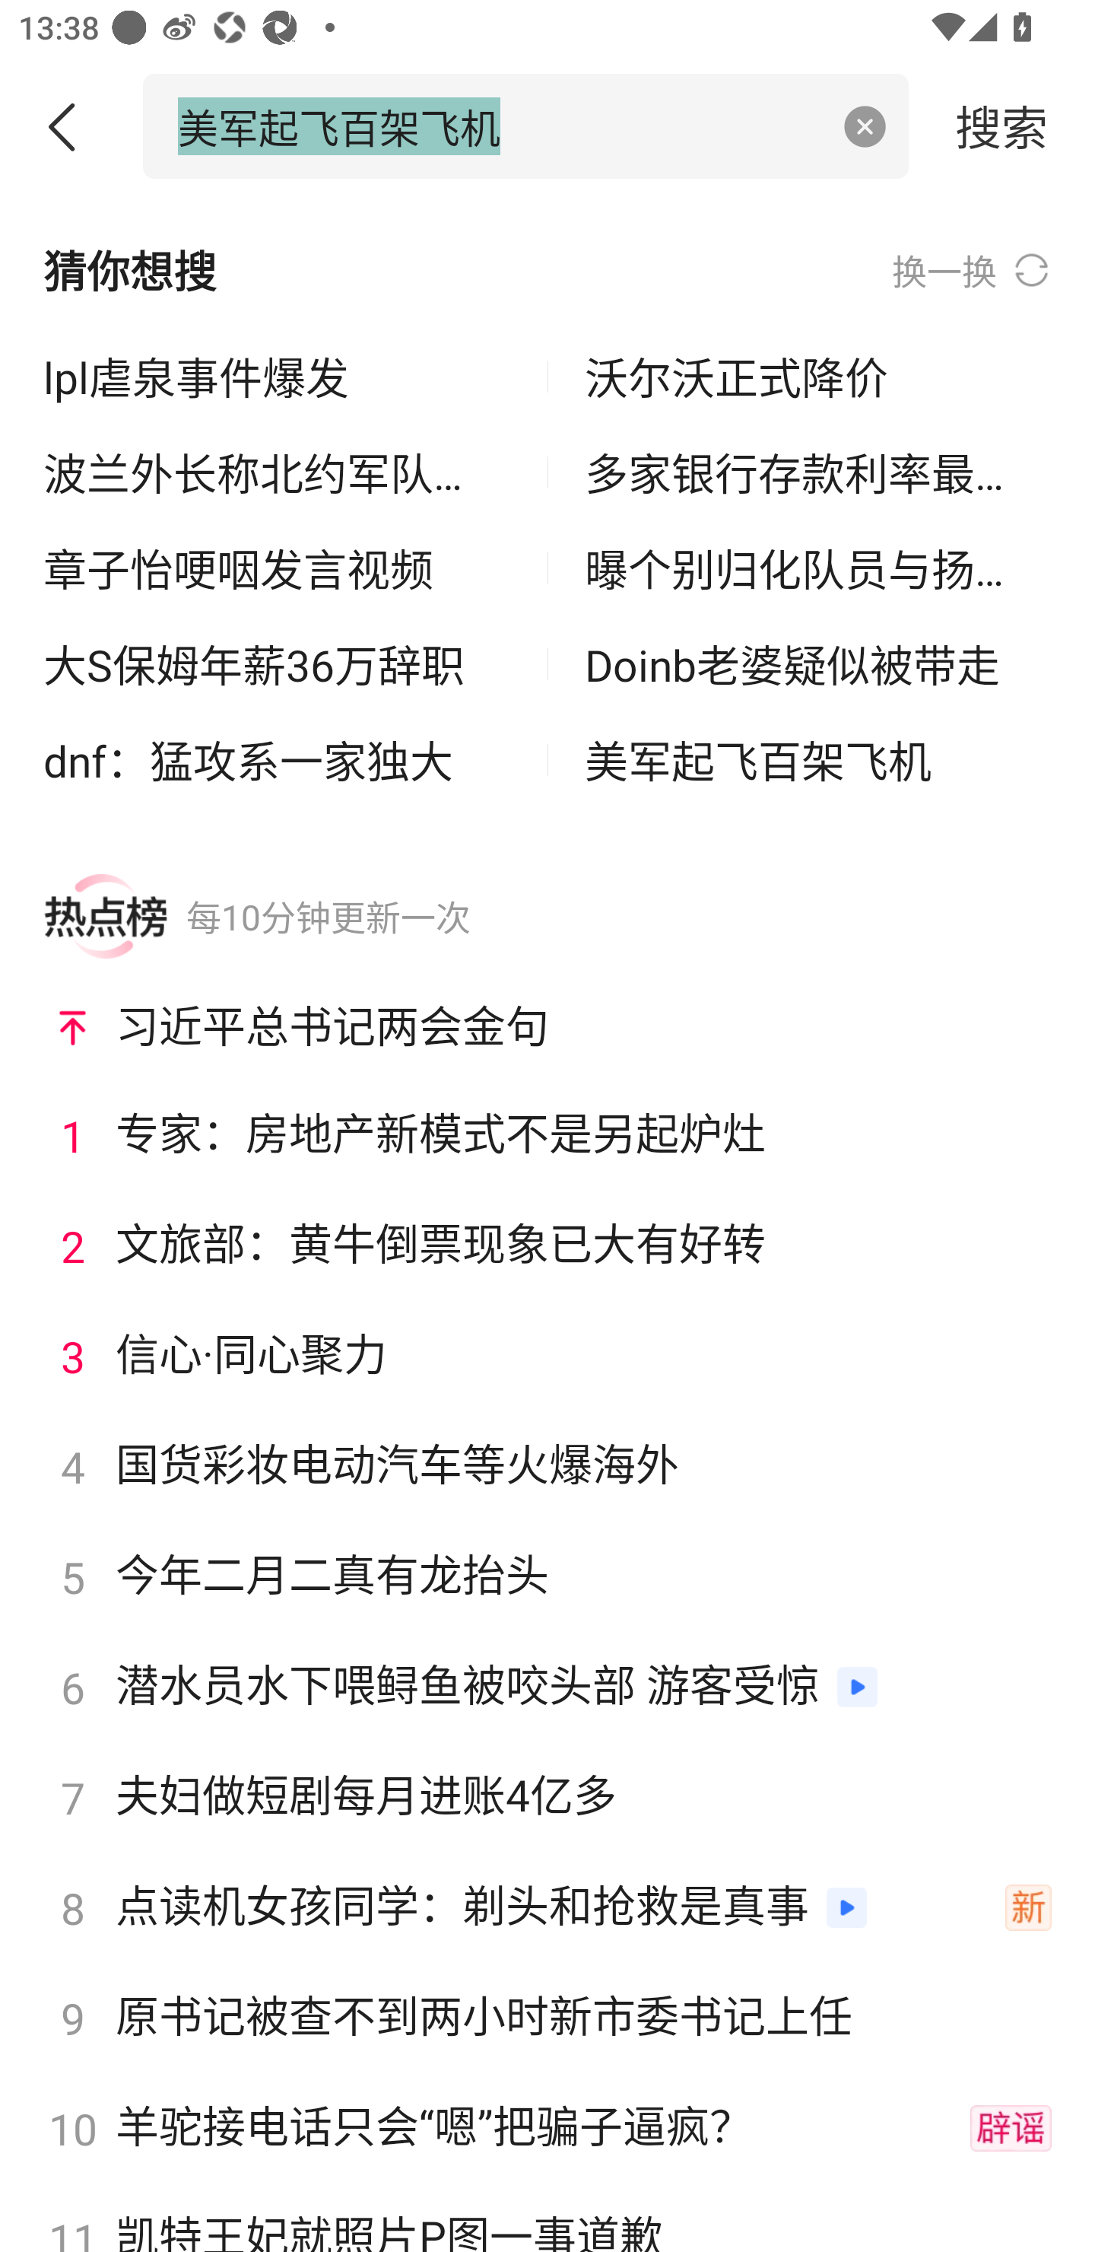  I want to click on lpl虐泉事件爆发, so click(277, 377).